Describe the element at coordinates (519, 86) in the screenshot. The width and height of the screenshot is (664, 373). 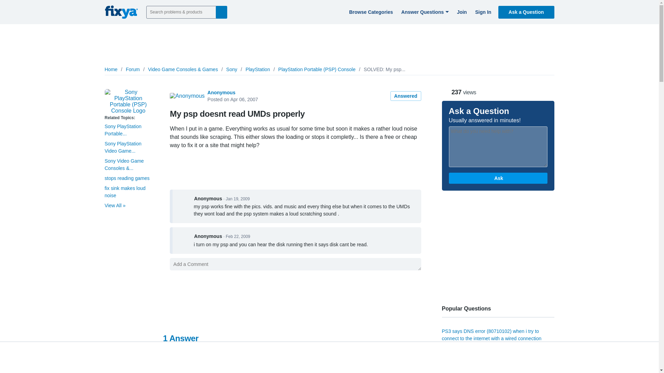
I see `Share on Twitter` at that location.